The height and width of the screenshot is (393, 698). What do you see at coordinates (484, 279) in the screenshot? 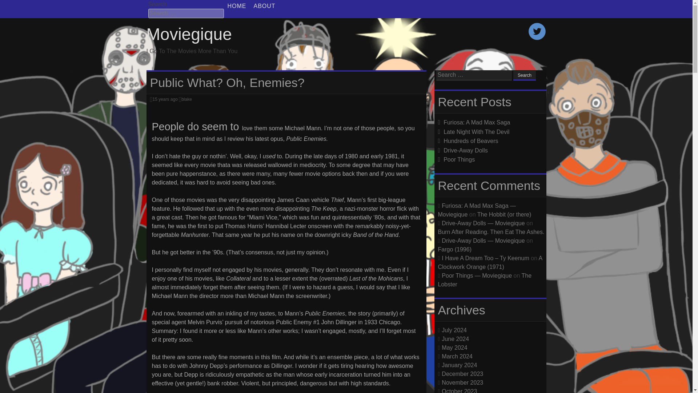
I see `The Lobster` at bounding box center [484, 279].